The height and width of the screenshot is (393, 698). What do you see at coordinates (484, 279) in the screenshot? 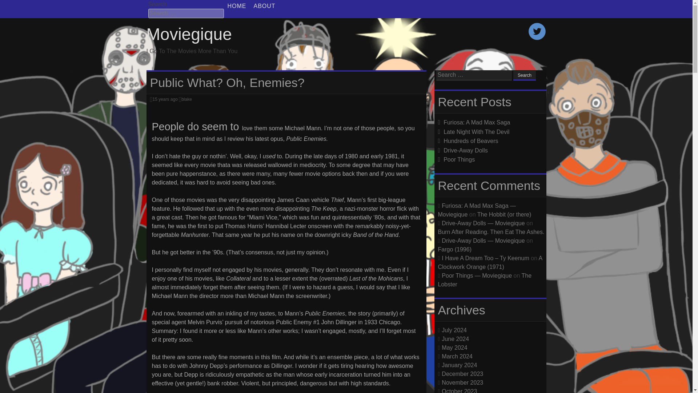
I see `The Lobster` at bounding box center [484, 279].